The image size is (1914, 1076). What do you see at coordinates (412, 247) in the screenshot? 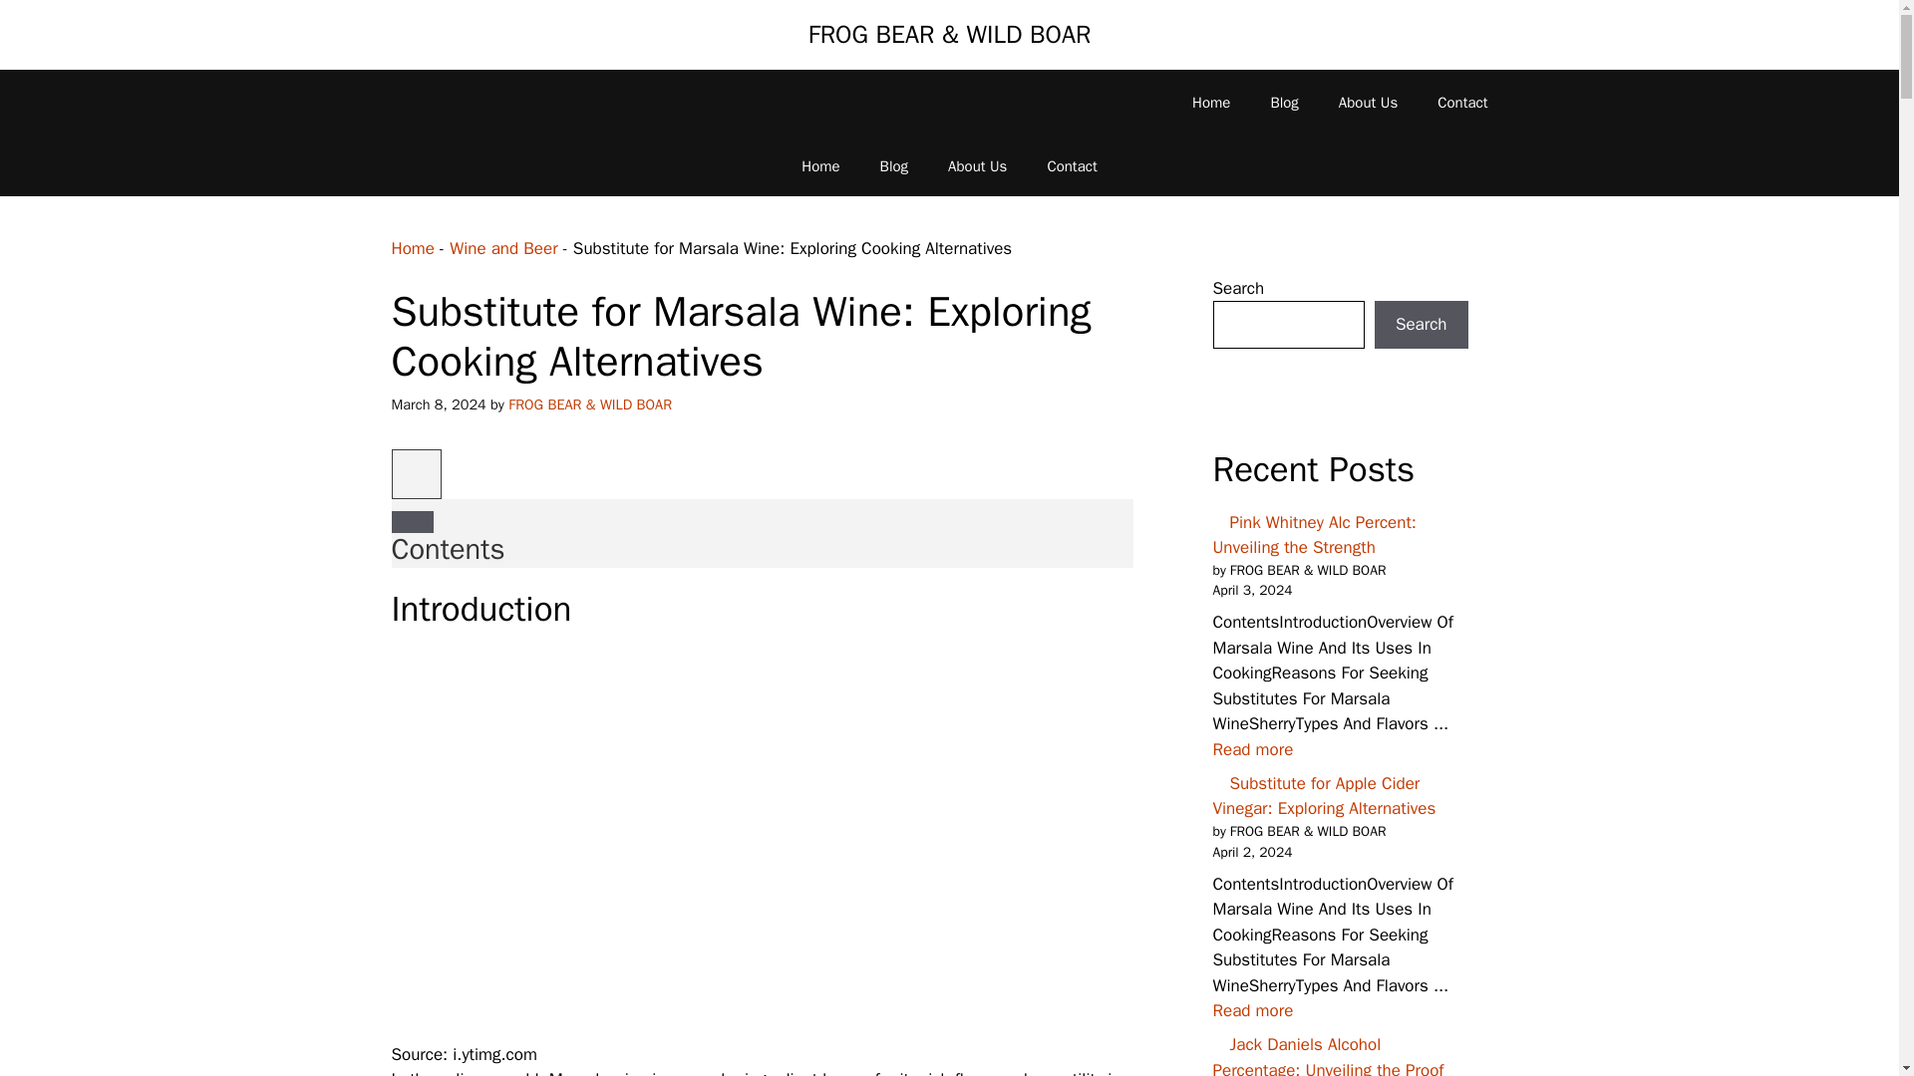
I see `Home` at bounding box center [412, 247].